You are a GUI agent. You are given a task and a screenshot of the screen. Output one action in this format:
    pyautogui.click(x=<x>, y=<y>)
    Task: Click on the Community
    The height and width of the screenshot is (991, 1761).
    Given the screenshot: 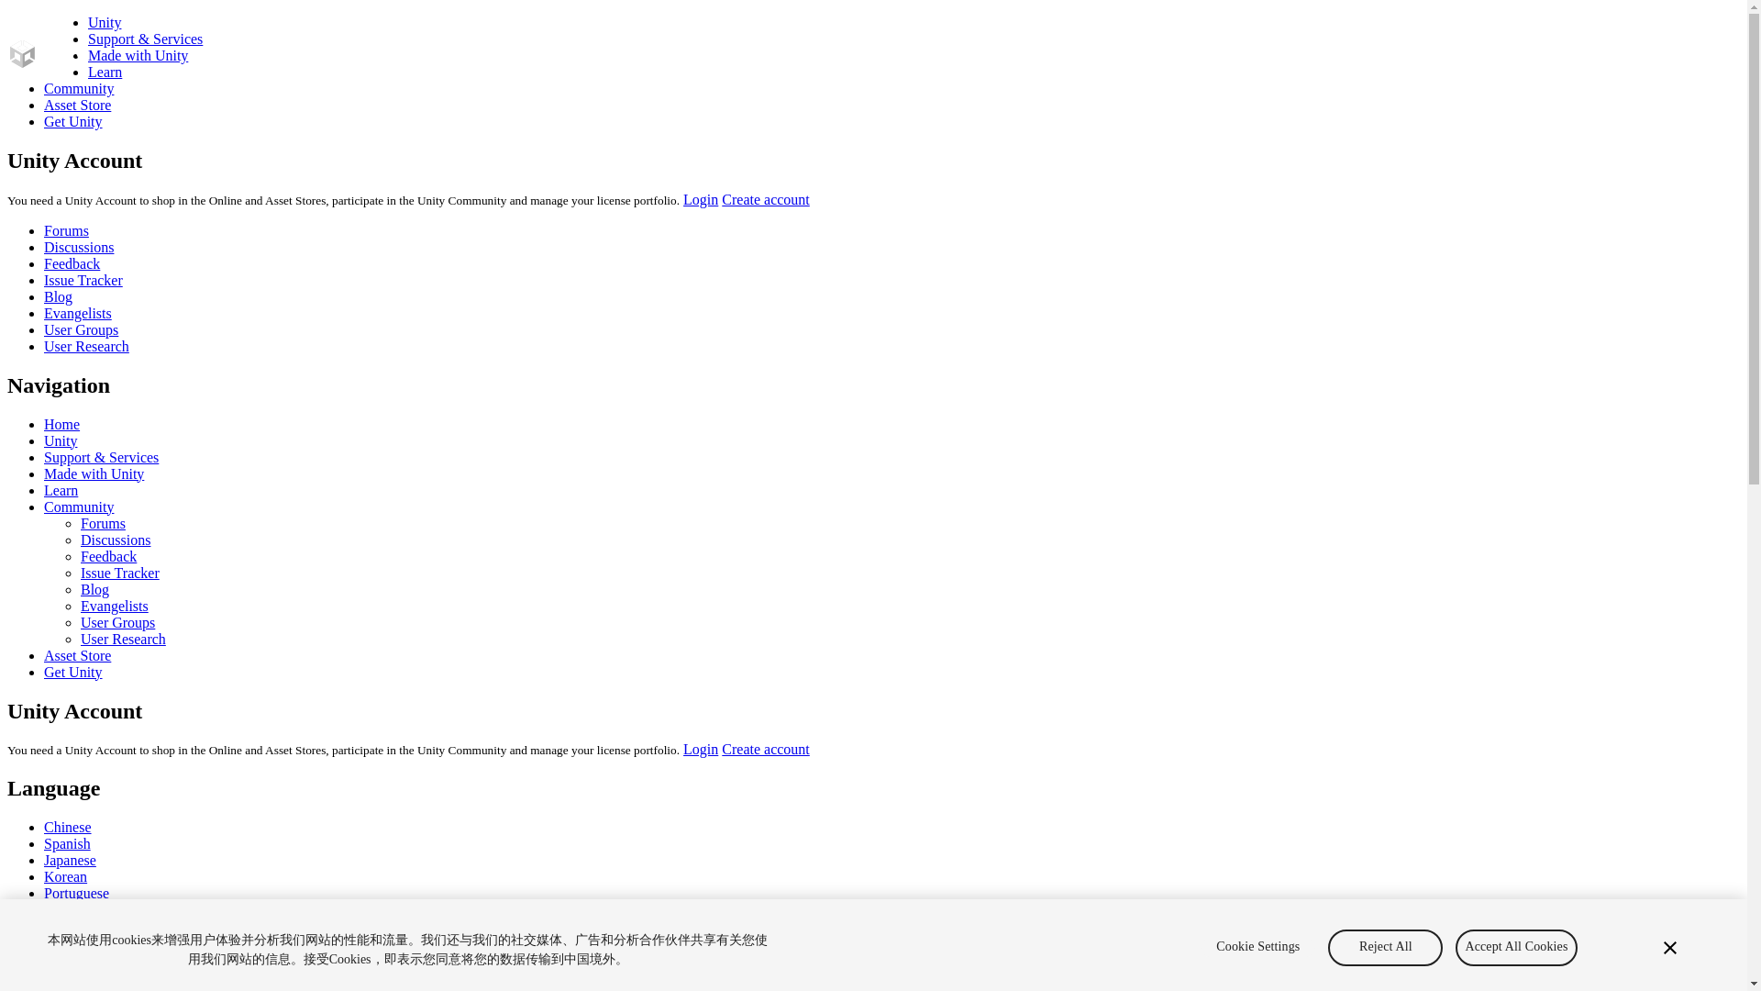 What is the action you would take?
    pyautogui.click(x=79, y=88)
    